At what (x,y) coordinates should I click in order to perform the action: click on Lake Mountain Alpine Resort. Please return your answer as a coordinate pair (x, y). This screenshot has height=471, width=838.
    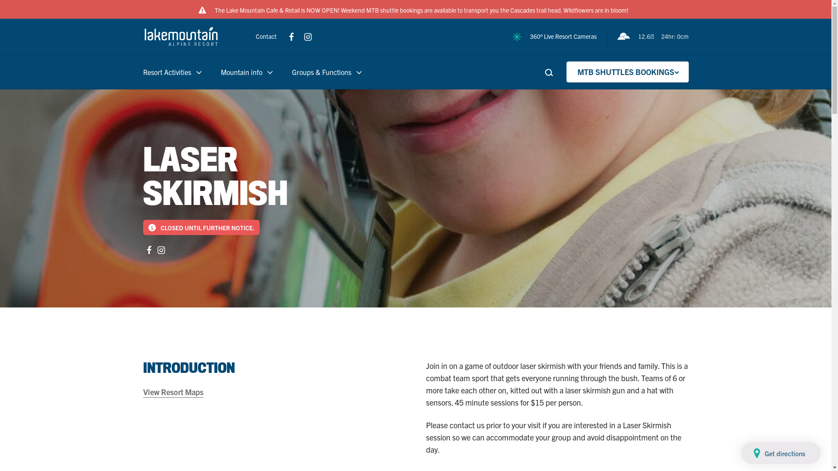
    Looking at the image, I should click on (181, 37).